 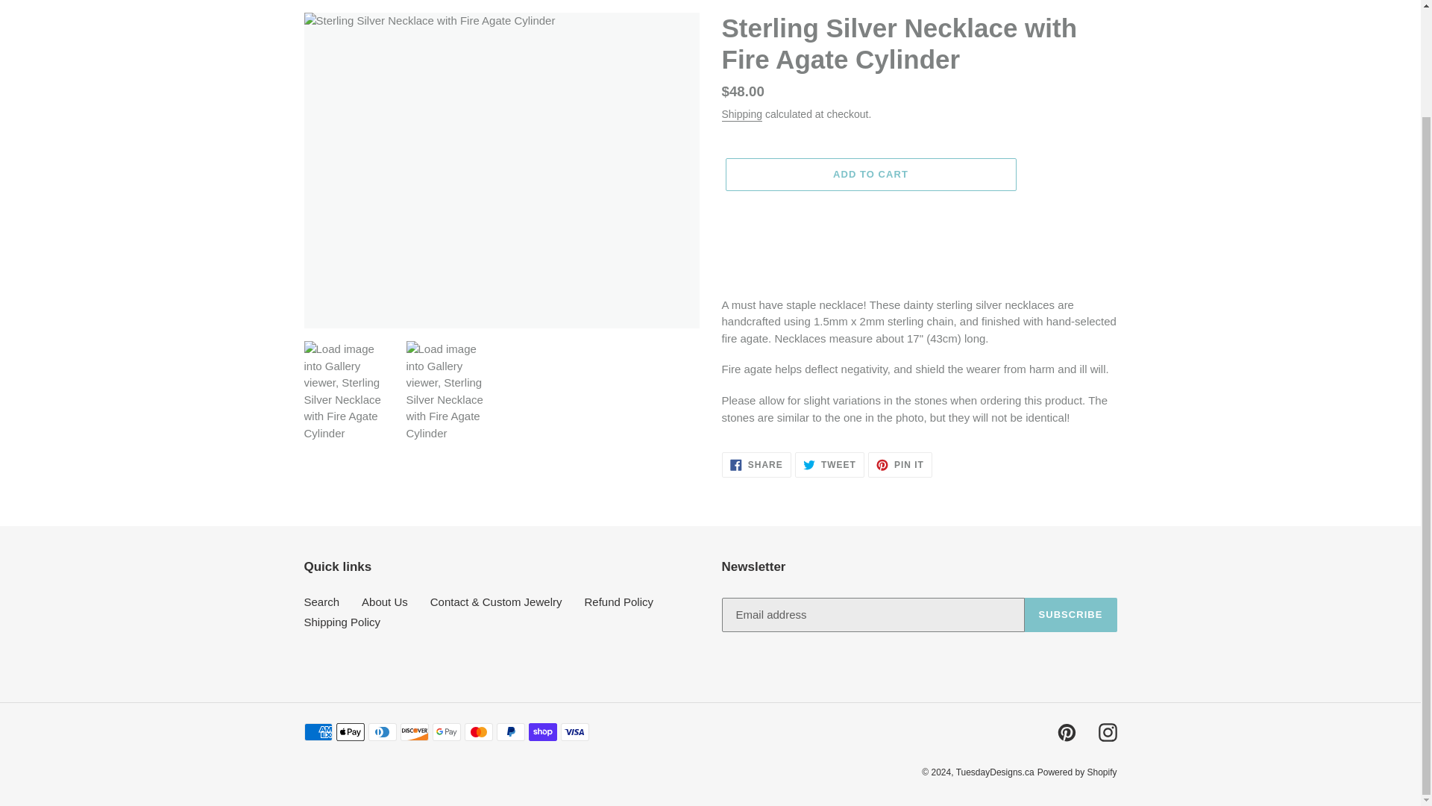 I want to click on Shipping, so click(x=742, y=115).